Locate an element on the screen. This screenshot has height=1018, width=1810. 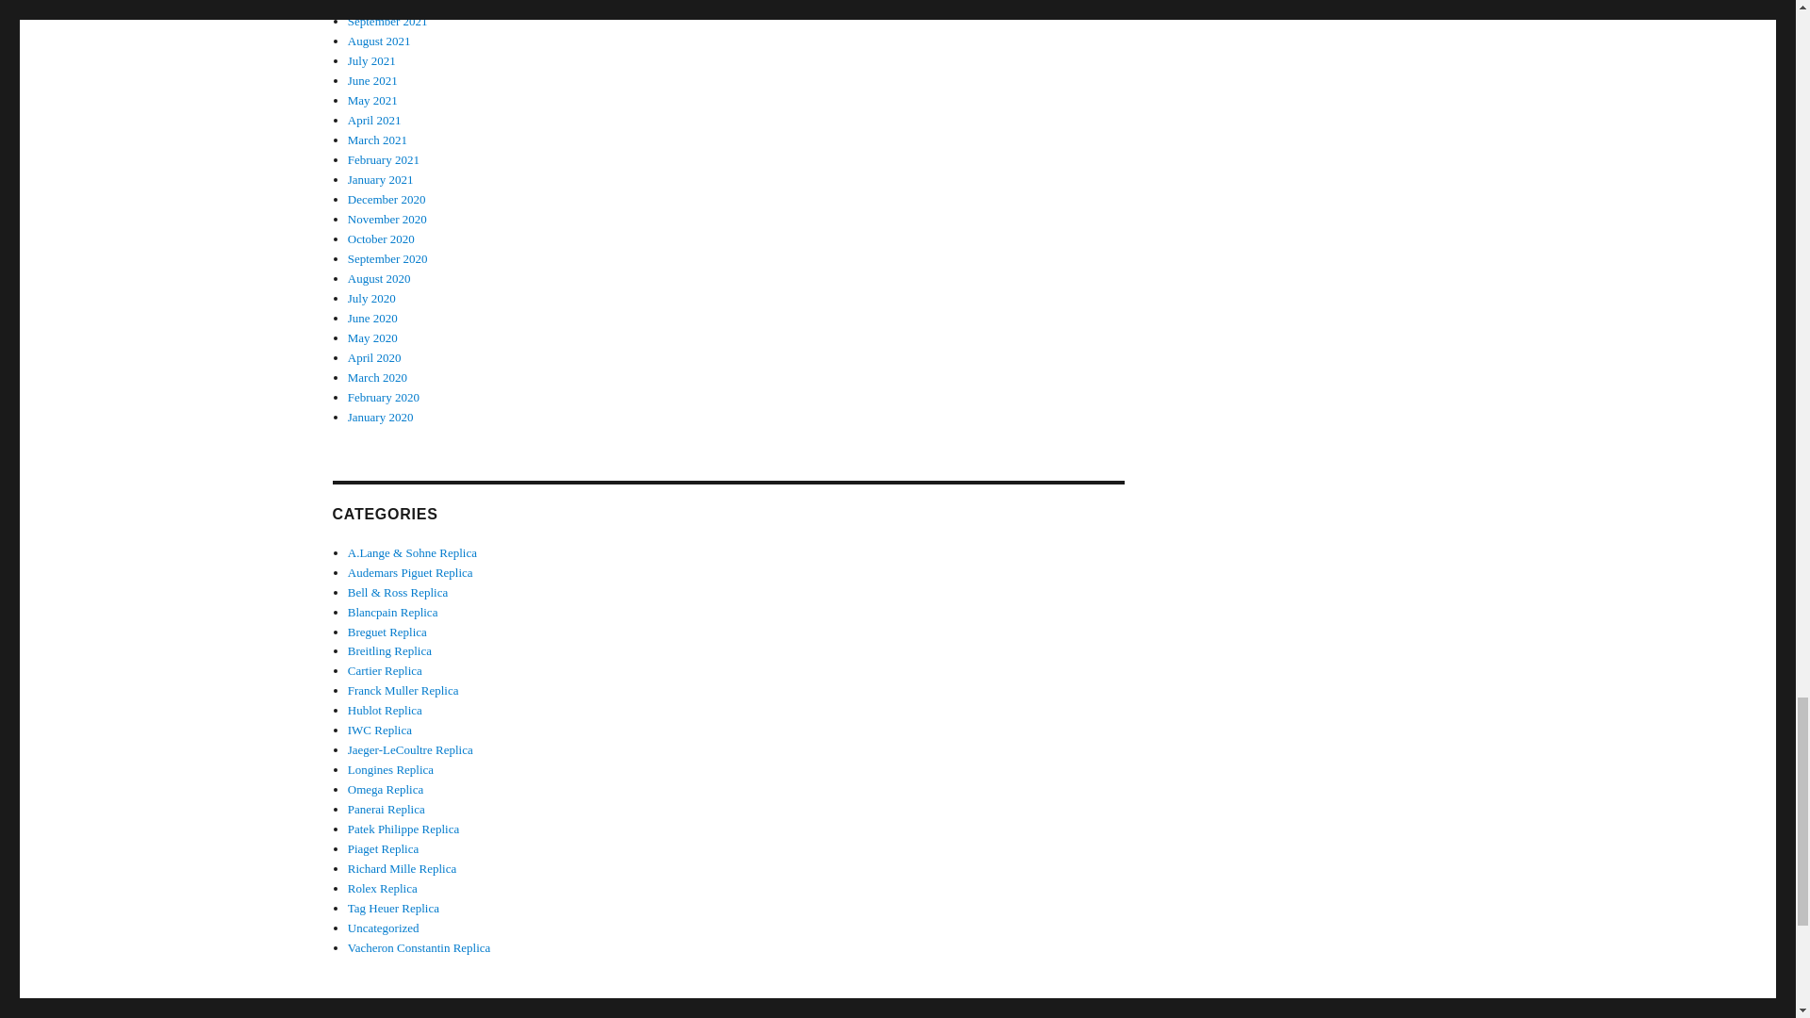
February 2021 is located at coordinates (383, 160).